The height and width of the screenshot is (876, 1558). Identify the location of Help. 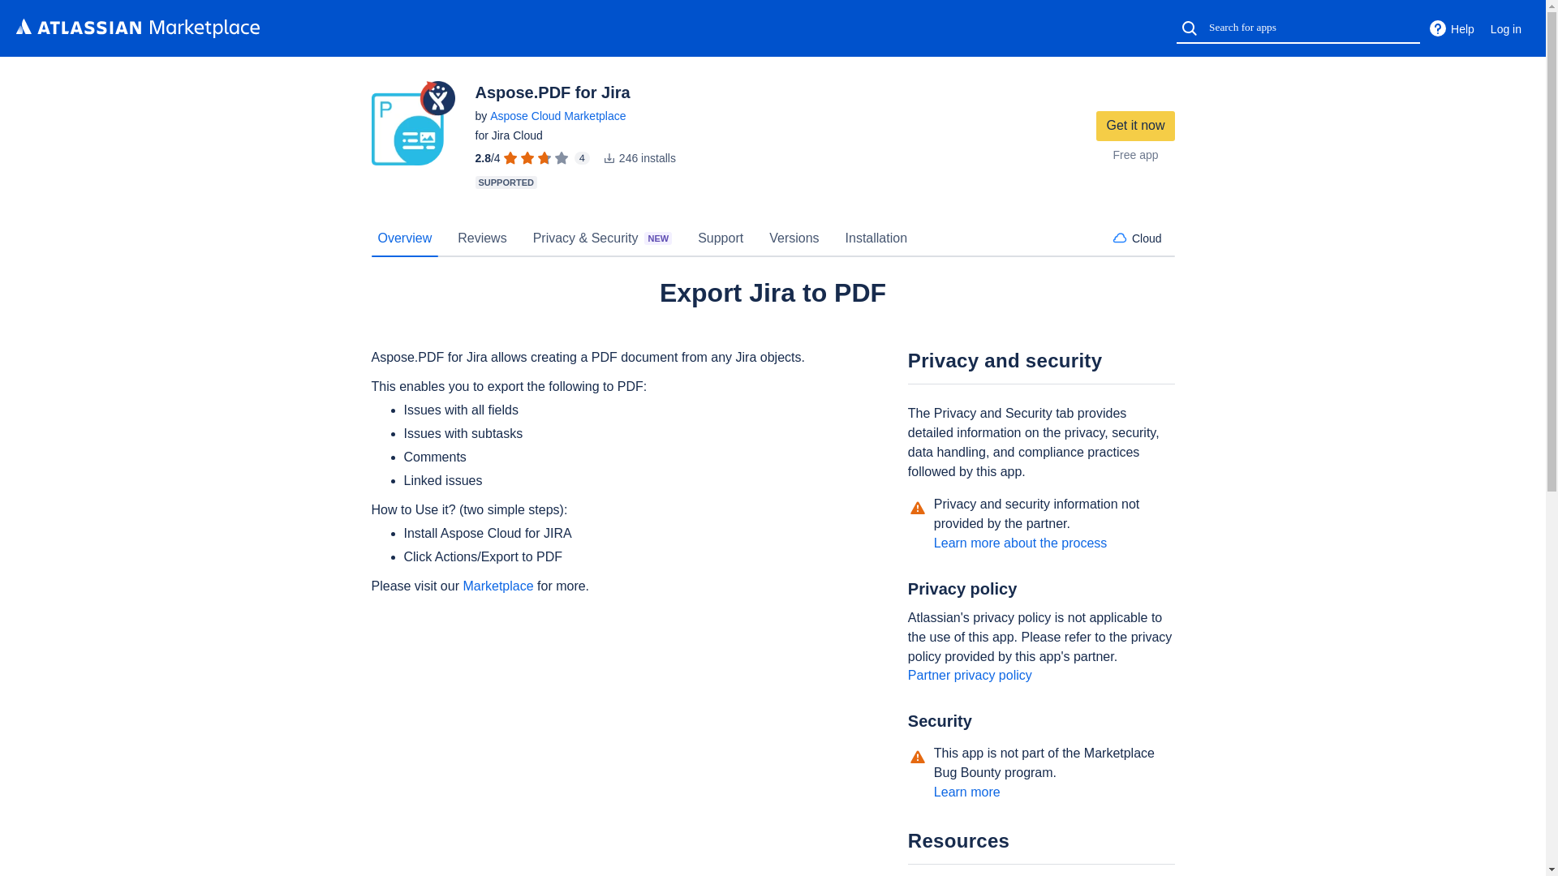
(1451, 28).